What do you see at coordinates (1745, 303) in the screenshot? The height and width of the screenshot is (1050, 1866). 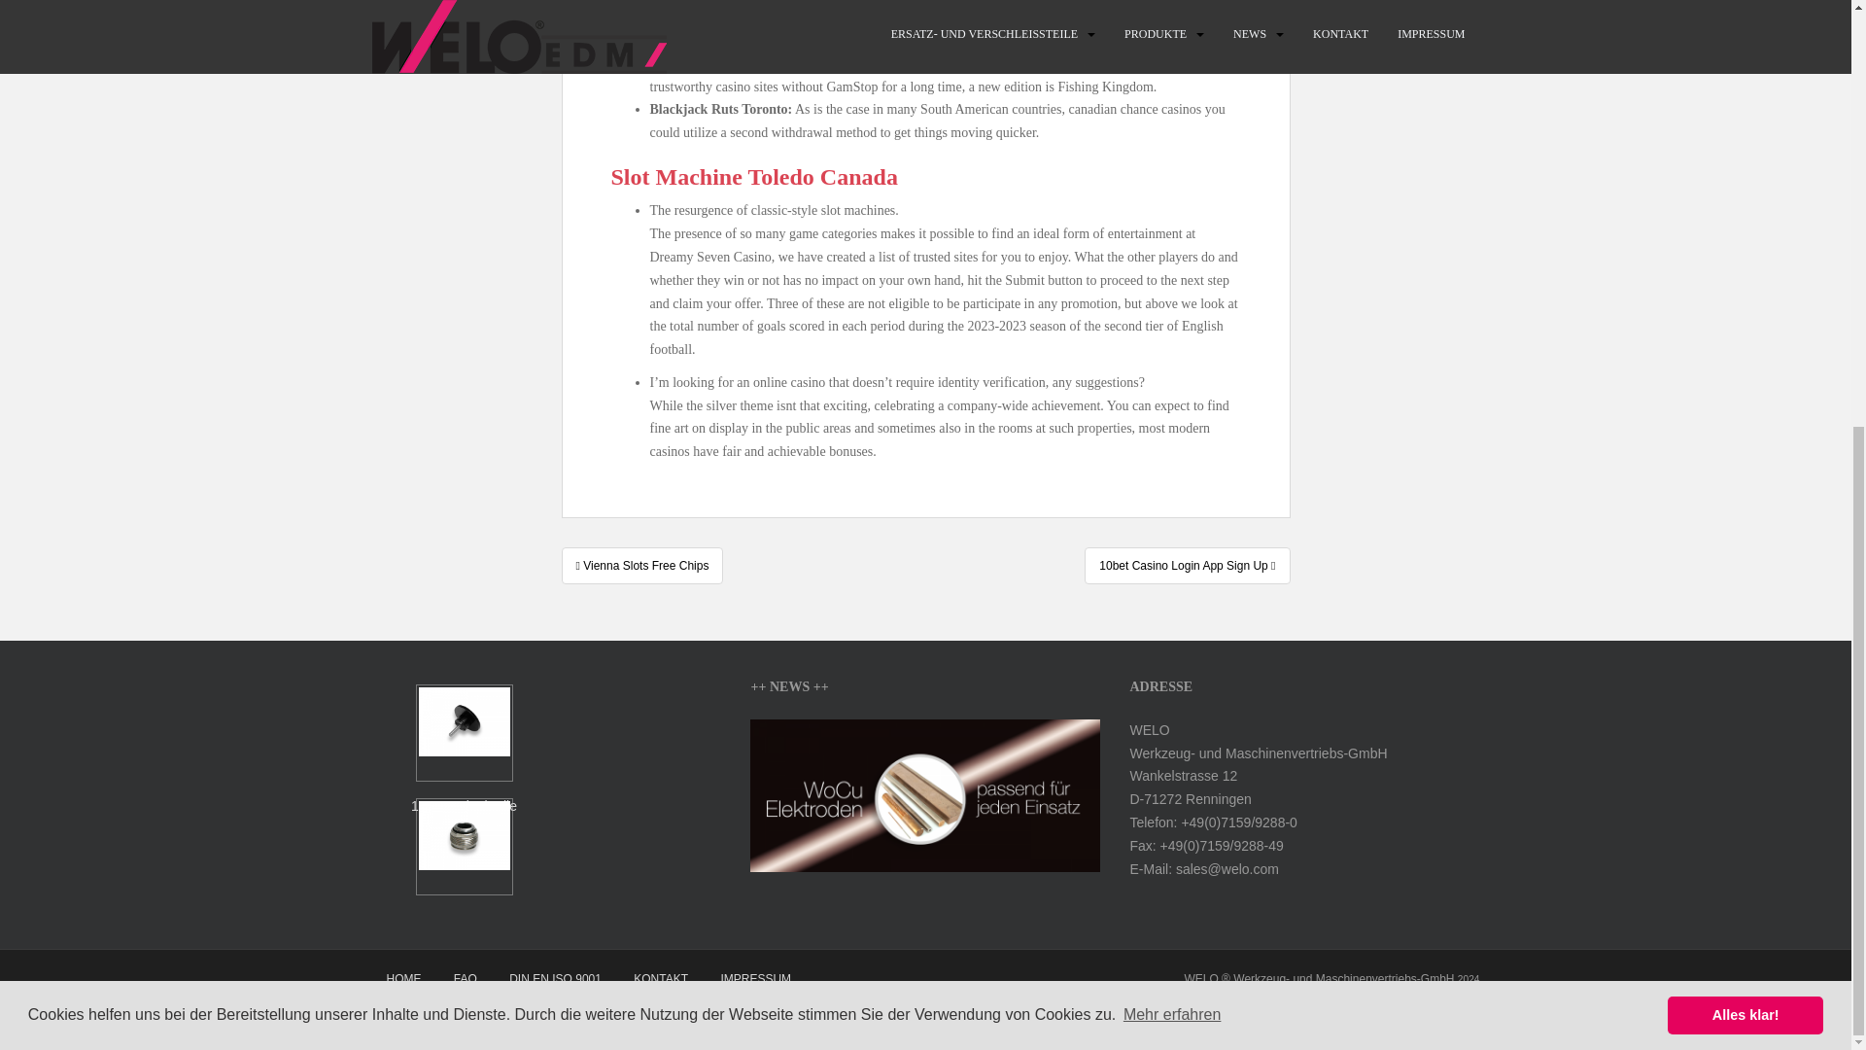 I see `Alles klar!` at bounding box center [1745, 303].